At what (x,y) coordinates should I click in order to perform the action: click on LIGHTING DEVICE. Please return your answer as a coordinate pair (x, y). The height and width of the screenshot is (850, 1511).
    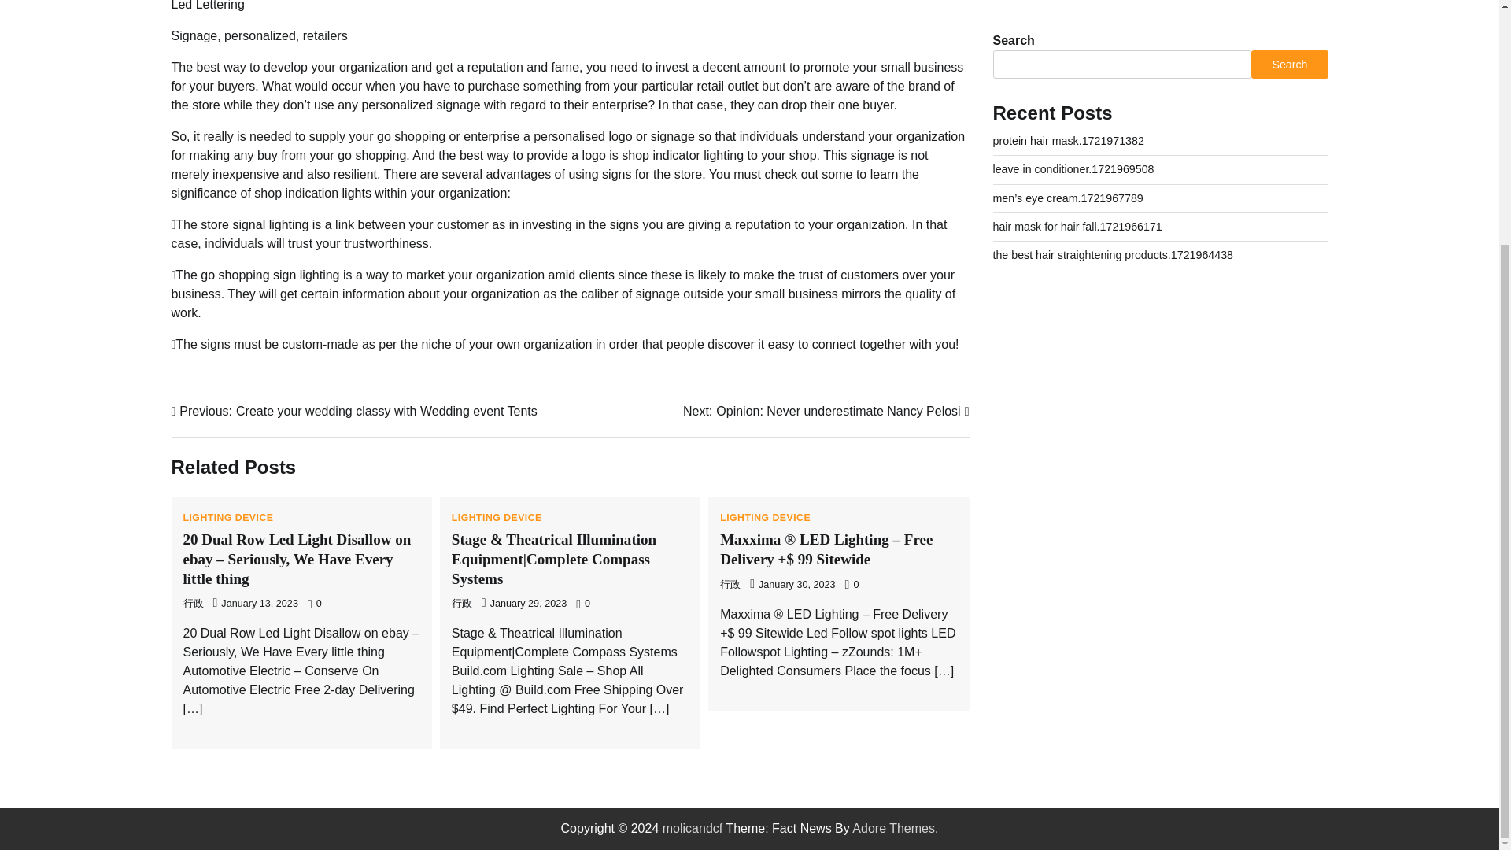
    Looking at the image, I should click on (765, 518).